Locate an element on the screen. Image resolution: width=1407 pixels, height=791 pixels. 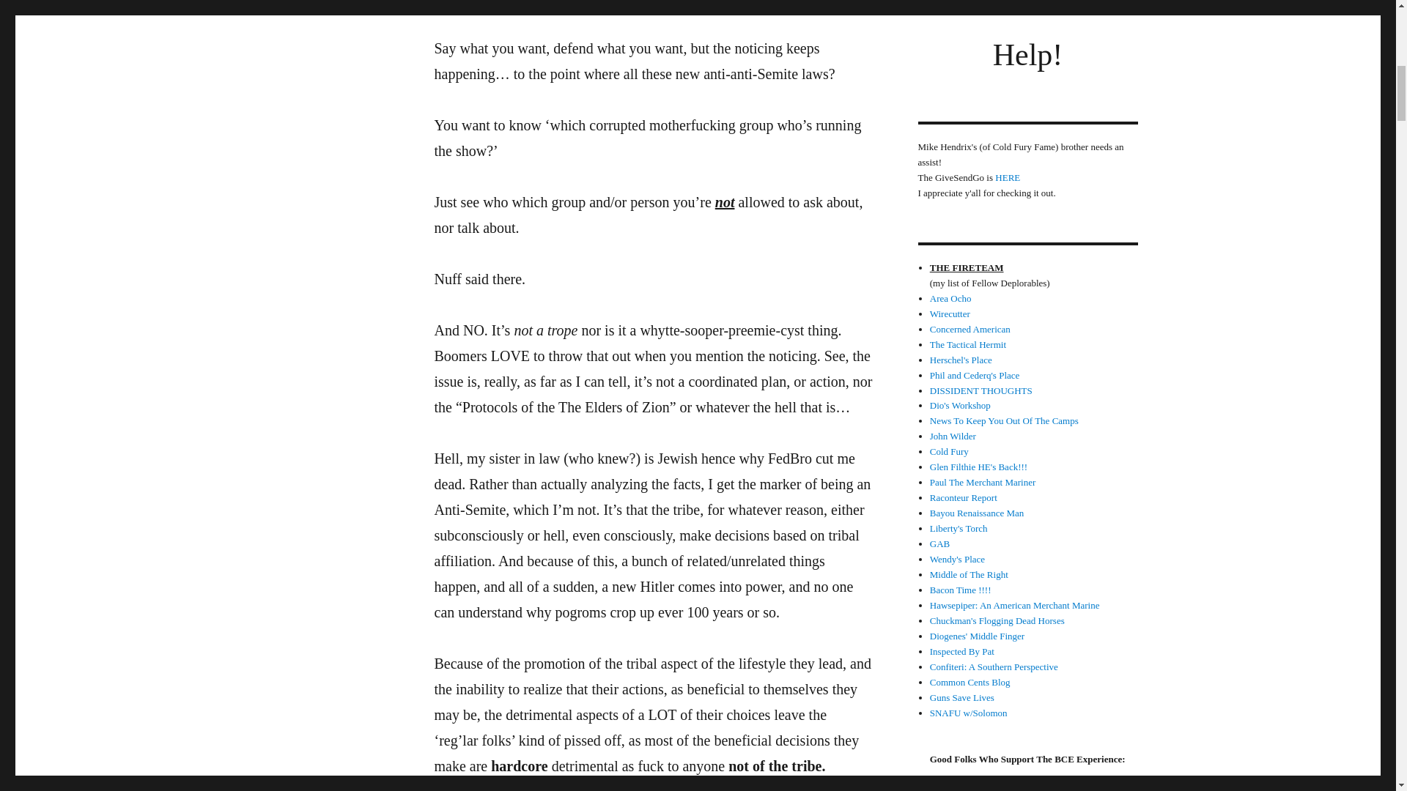
HERE is located at coordinates (1007, 177).